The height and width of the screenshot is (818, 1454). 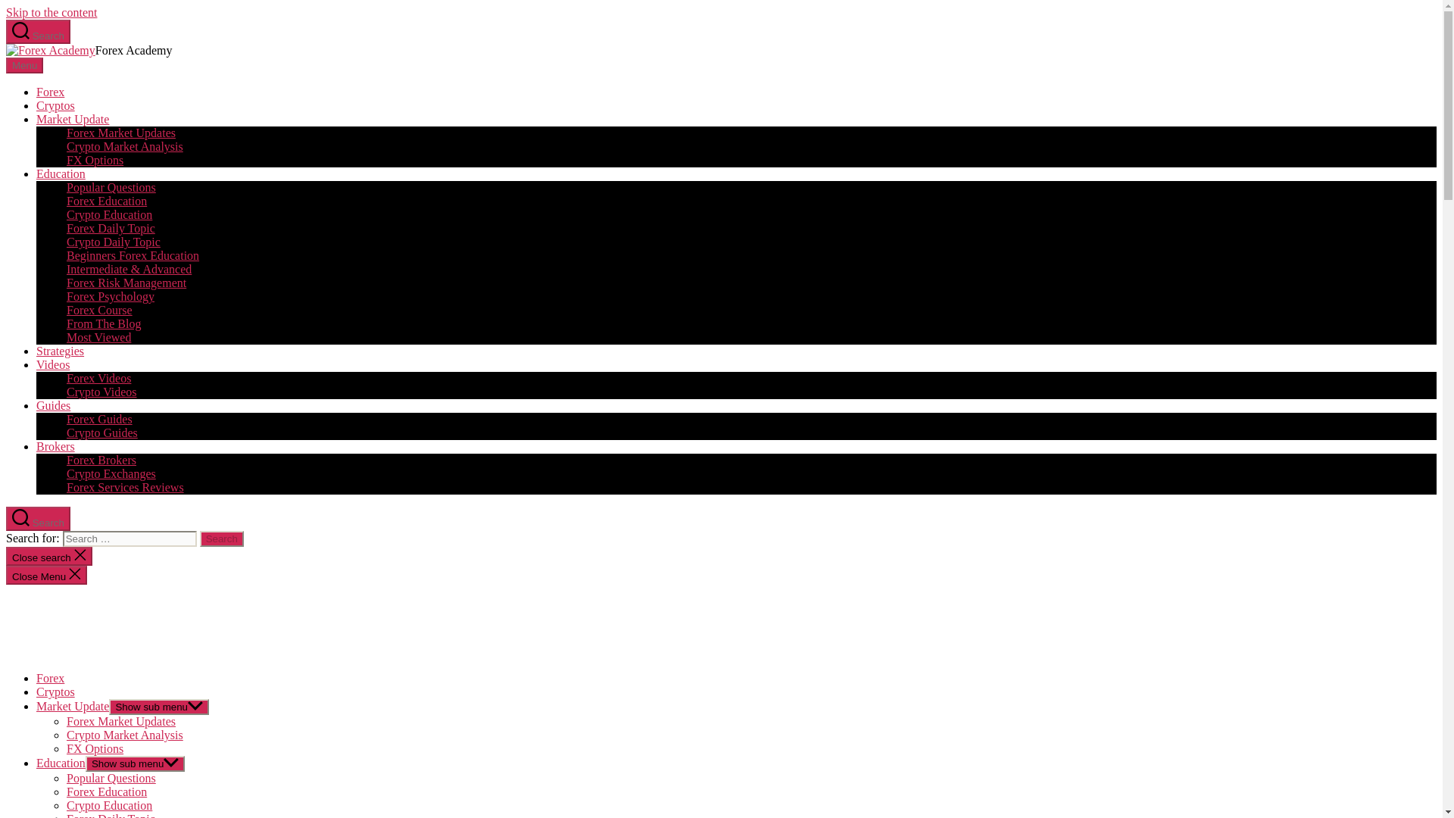 I want to click on Forex Daily Topic, so click(x=111, y=227).